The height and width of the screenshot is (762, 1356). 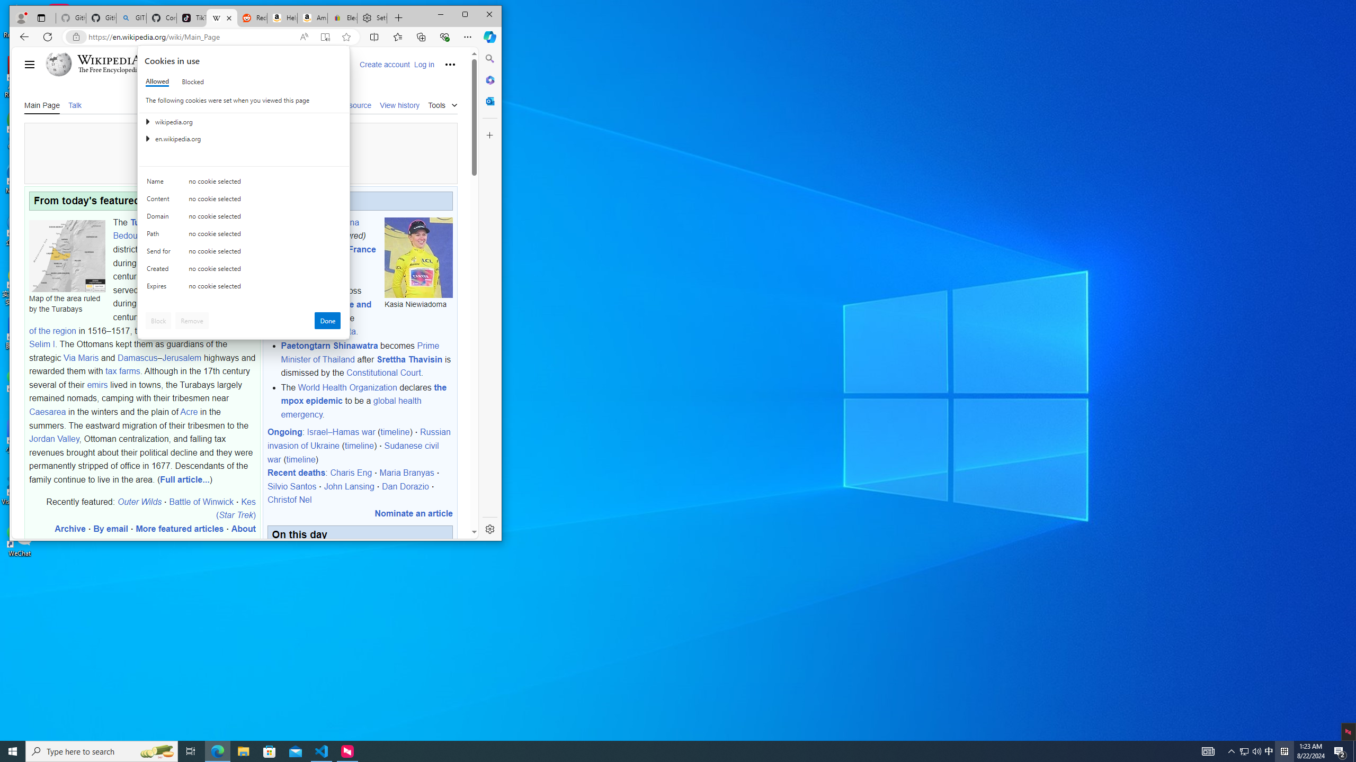 What do you see at coordinates (270, 751) in the screenshot?
I see `Microsoft Store` at bounding box center [270, 751].